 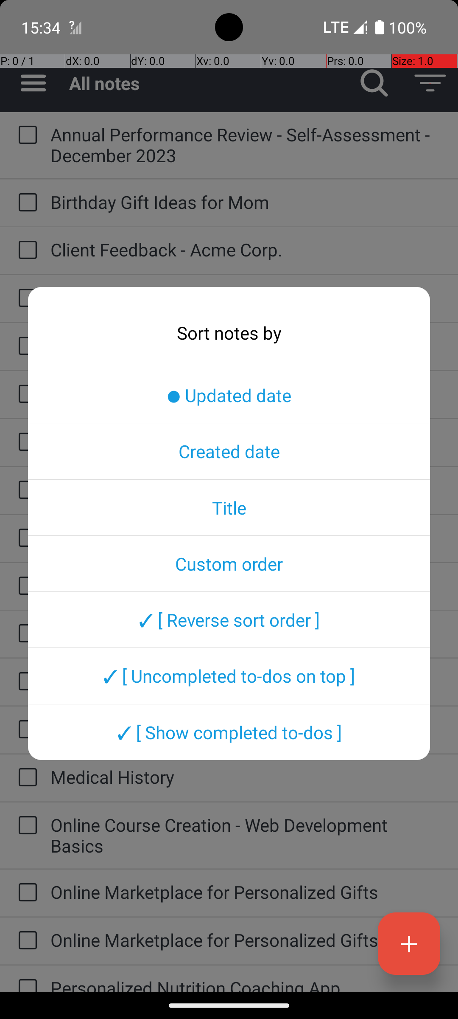 What do you see at coordinates (229, 732) in the screenshot?
I see `✓ [ Show completed to-dos ]` at bounding box center [229, 732].